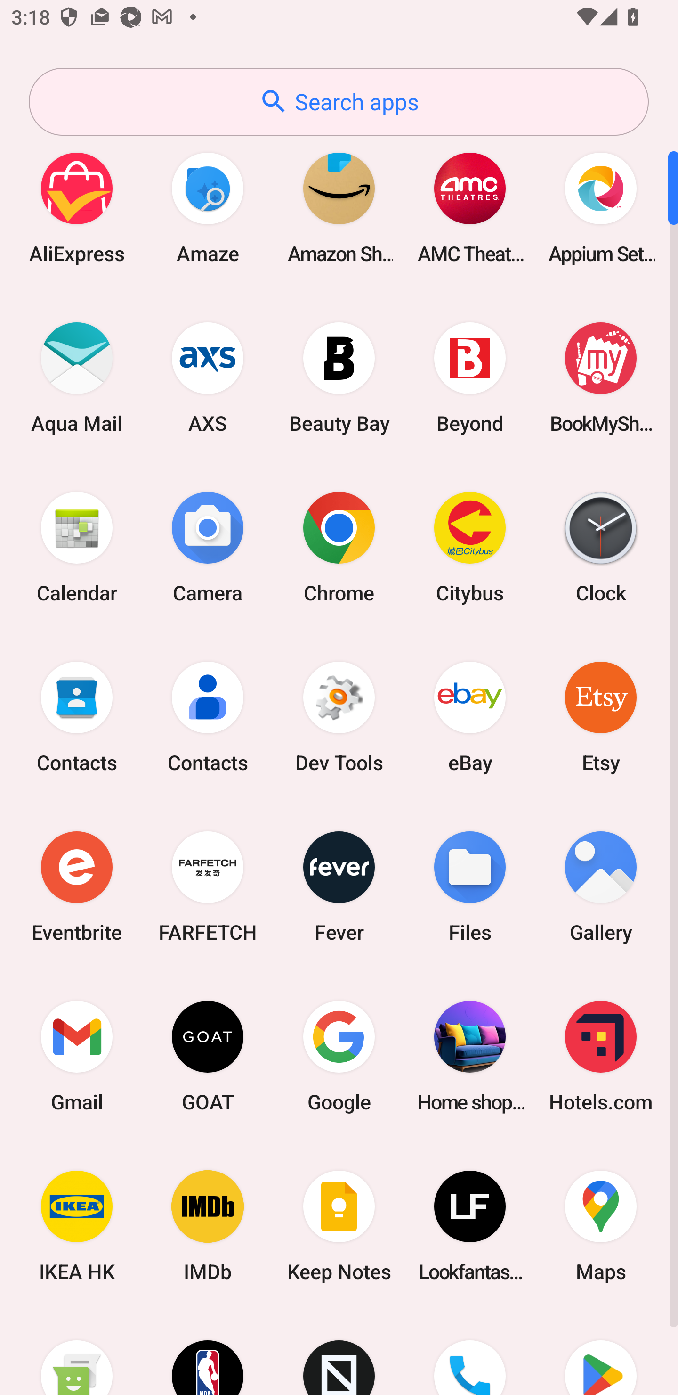  What do you see at coordinates (208, 547) in the screenshot?
I see `Camera` at bounding box center [208, 547].